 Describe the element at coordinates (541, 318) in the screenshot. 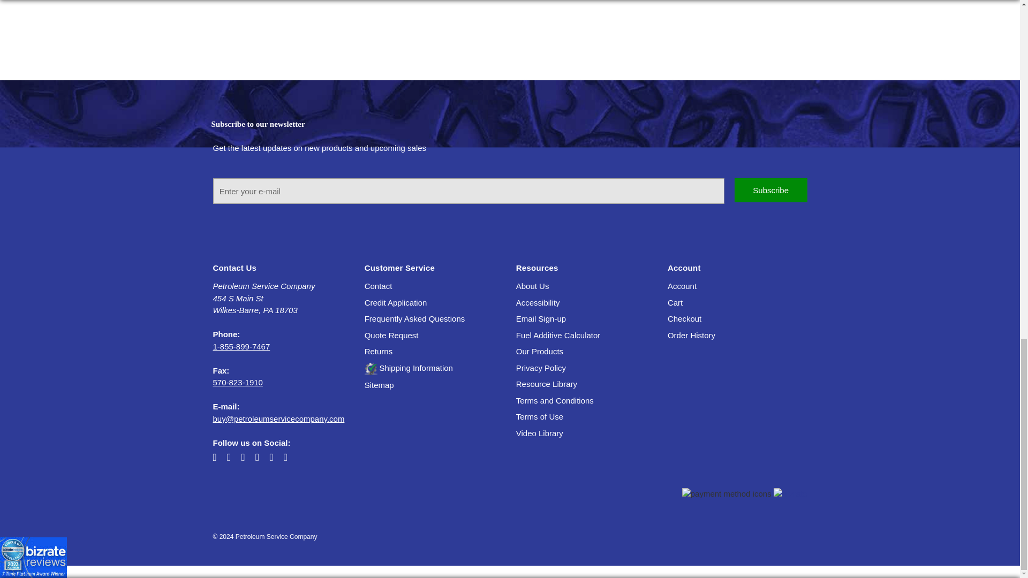

I see `email sign-up` at that location.